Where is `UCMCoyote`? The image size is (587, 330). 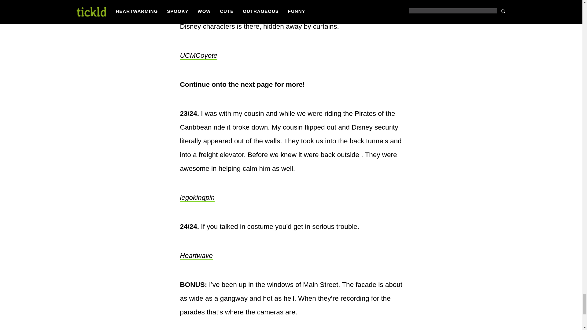
UCMCoyote is located at coordinates (198, 56).